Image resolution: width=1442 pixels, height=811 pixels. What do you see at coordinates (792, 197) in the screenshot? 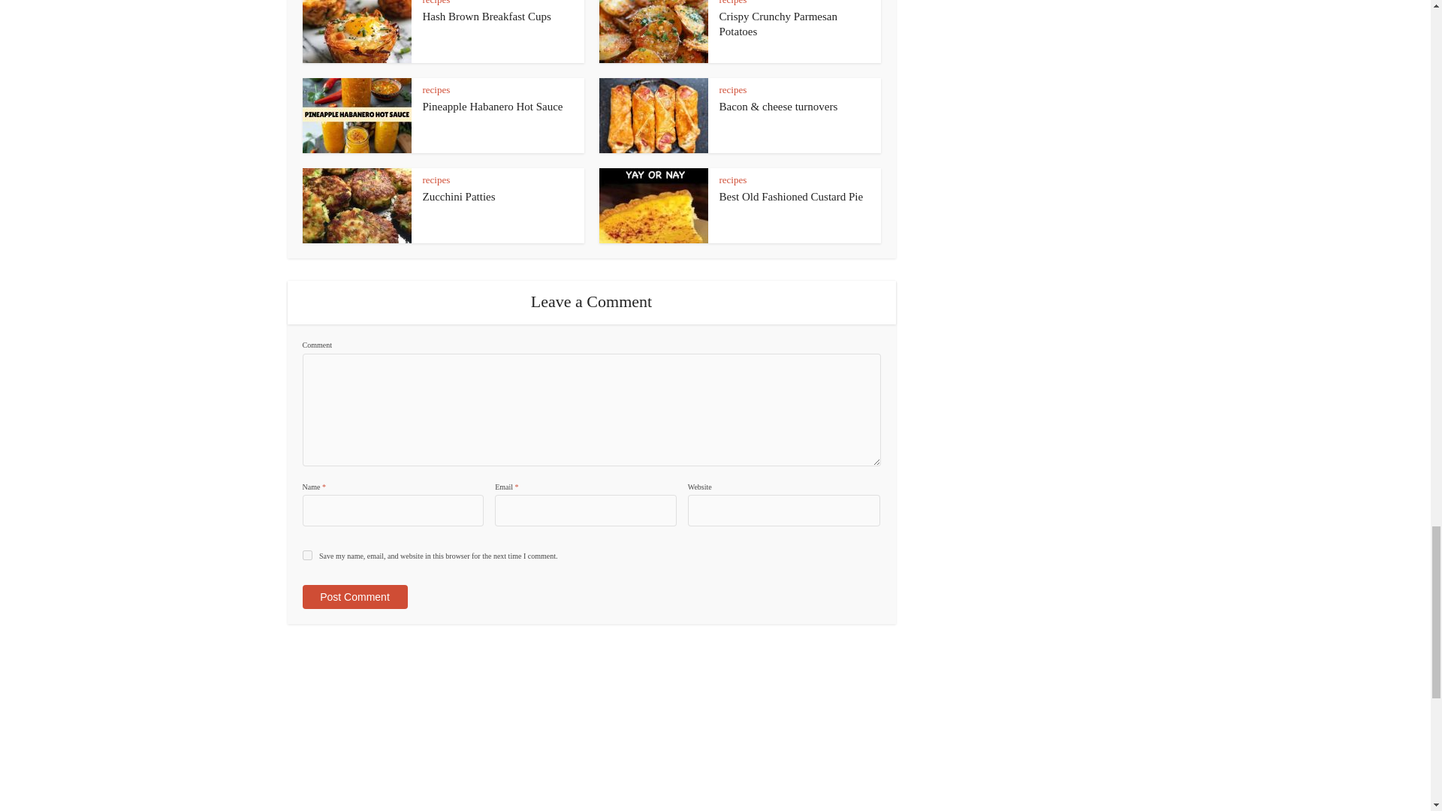
I see `Best Old Fashioned Custard Pie` at bounding box center [792, 197].